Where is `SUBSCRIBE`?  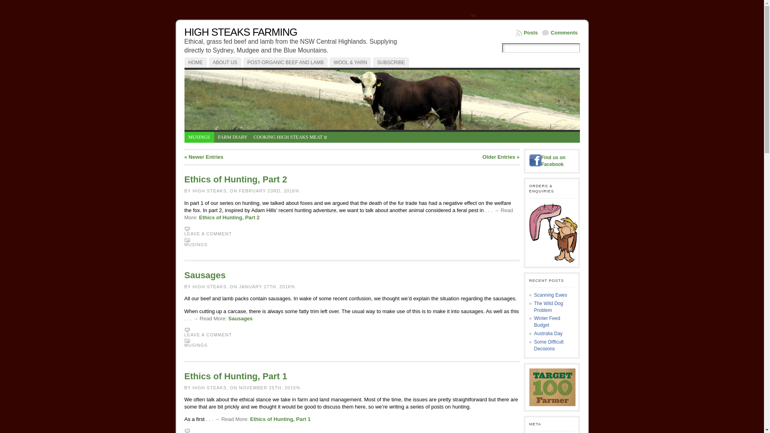
SUBSCRIBE is located at coordinates (391, 63).